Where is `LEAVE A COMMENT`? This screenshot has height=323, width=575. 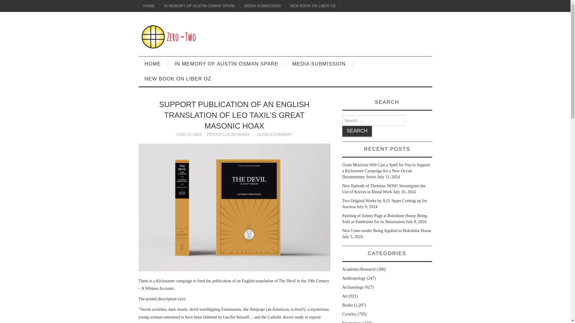 LEAVE A COMMENT is located at coordinates (275, 134).